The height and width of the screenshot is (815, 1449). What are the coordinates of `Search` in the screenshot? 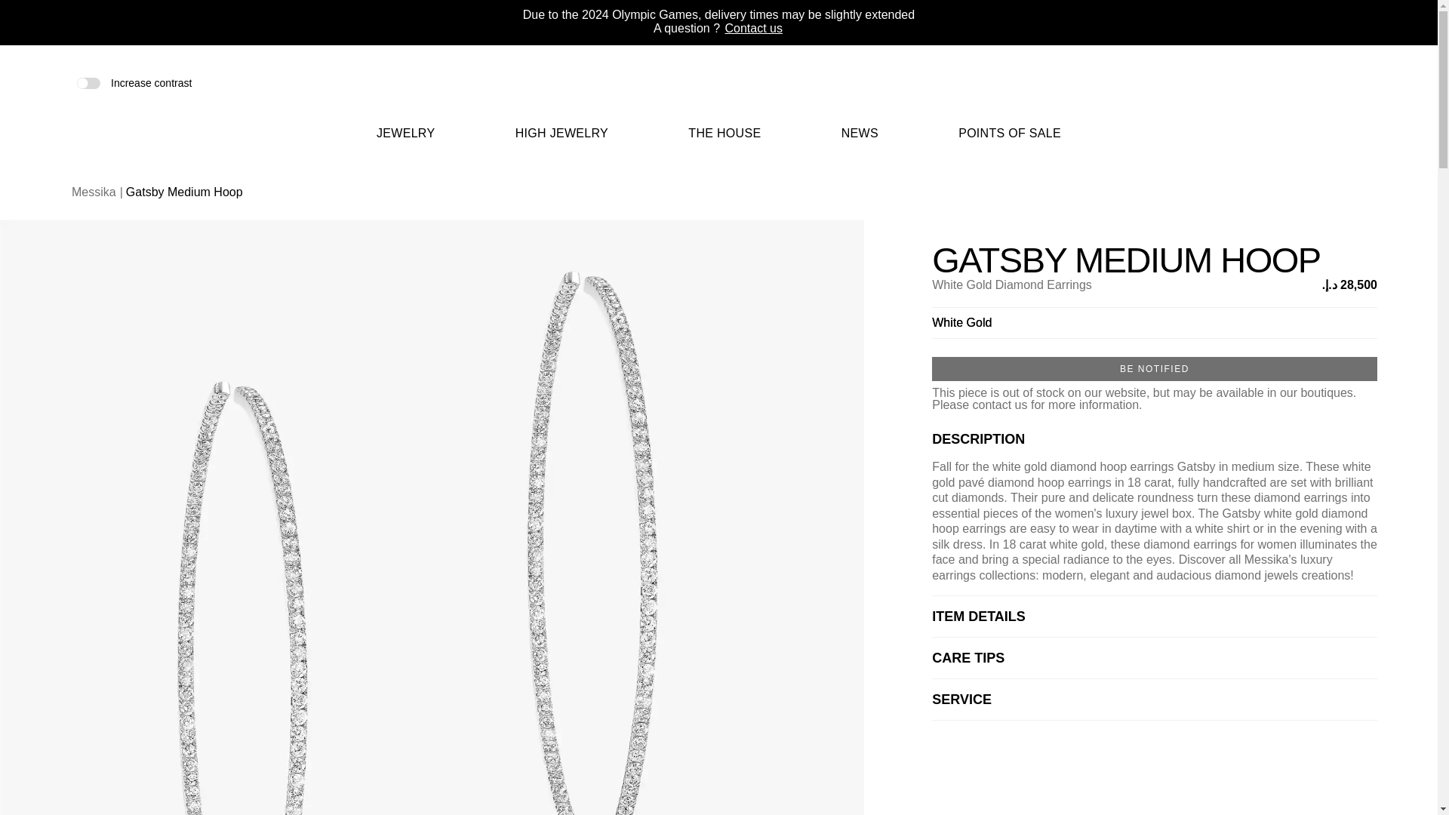 It's located at (1293, 83).